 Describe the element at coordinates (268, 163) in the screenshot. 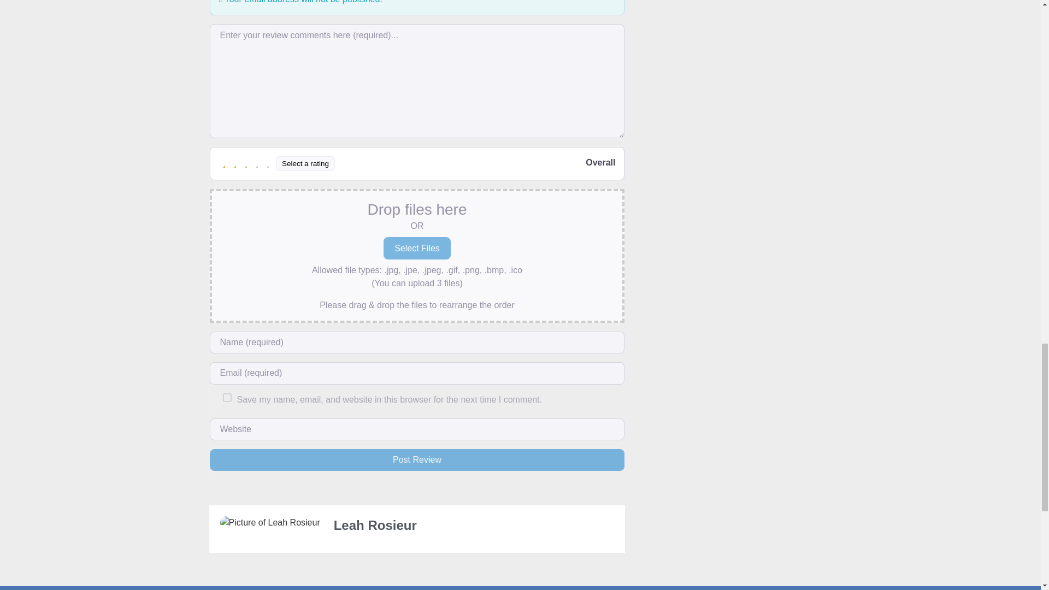

I see `Excellent` at that location.